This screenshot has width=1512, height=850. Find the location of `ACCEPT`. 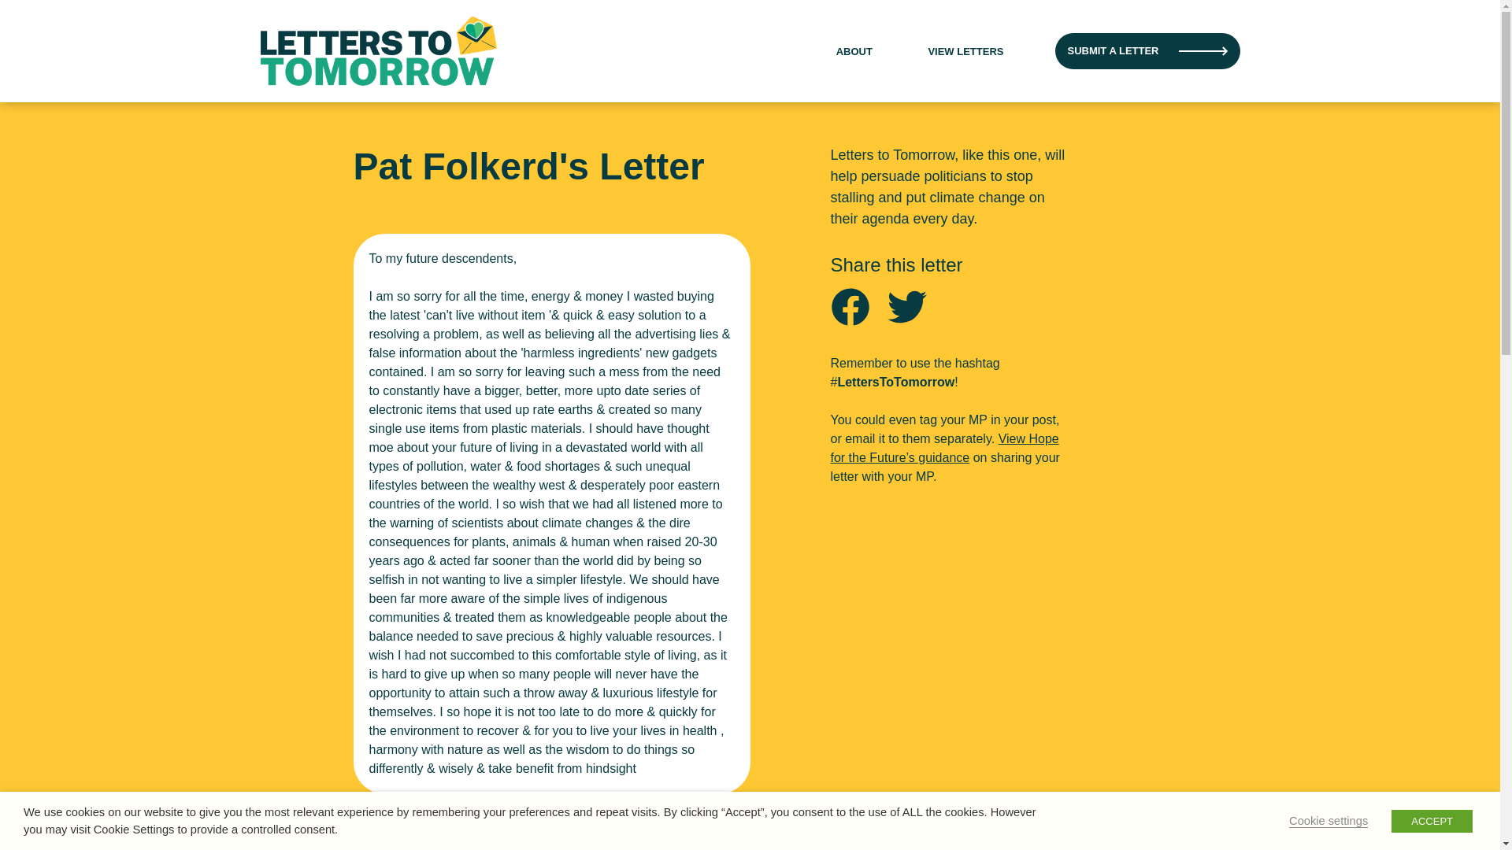

ACCEPT is located at coordinates (1432, 820).